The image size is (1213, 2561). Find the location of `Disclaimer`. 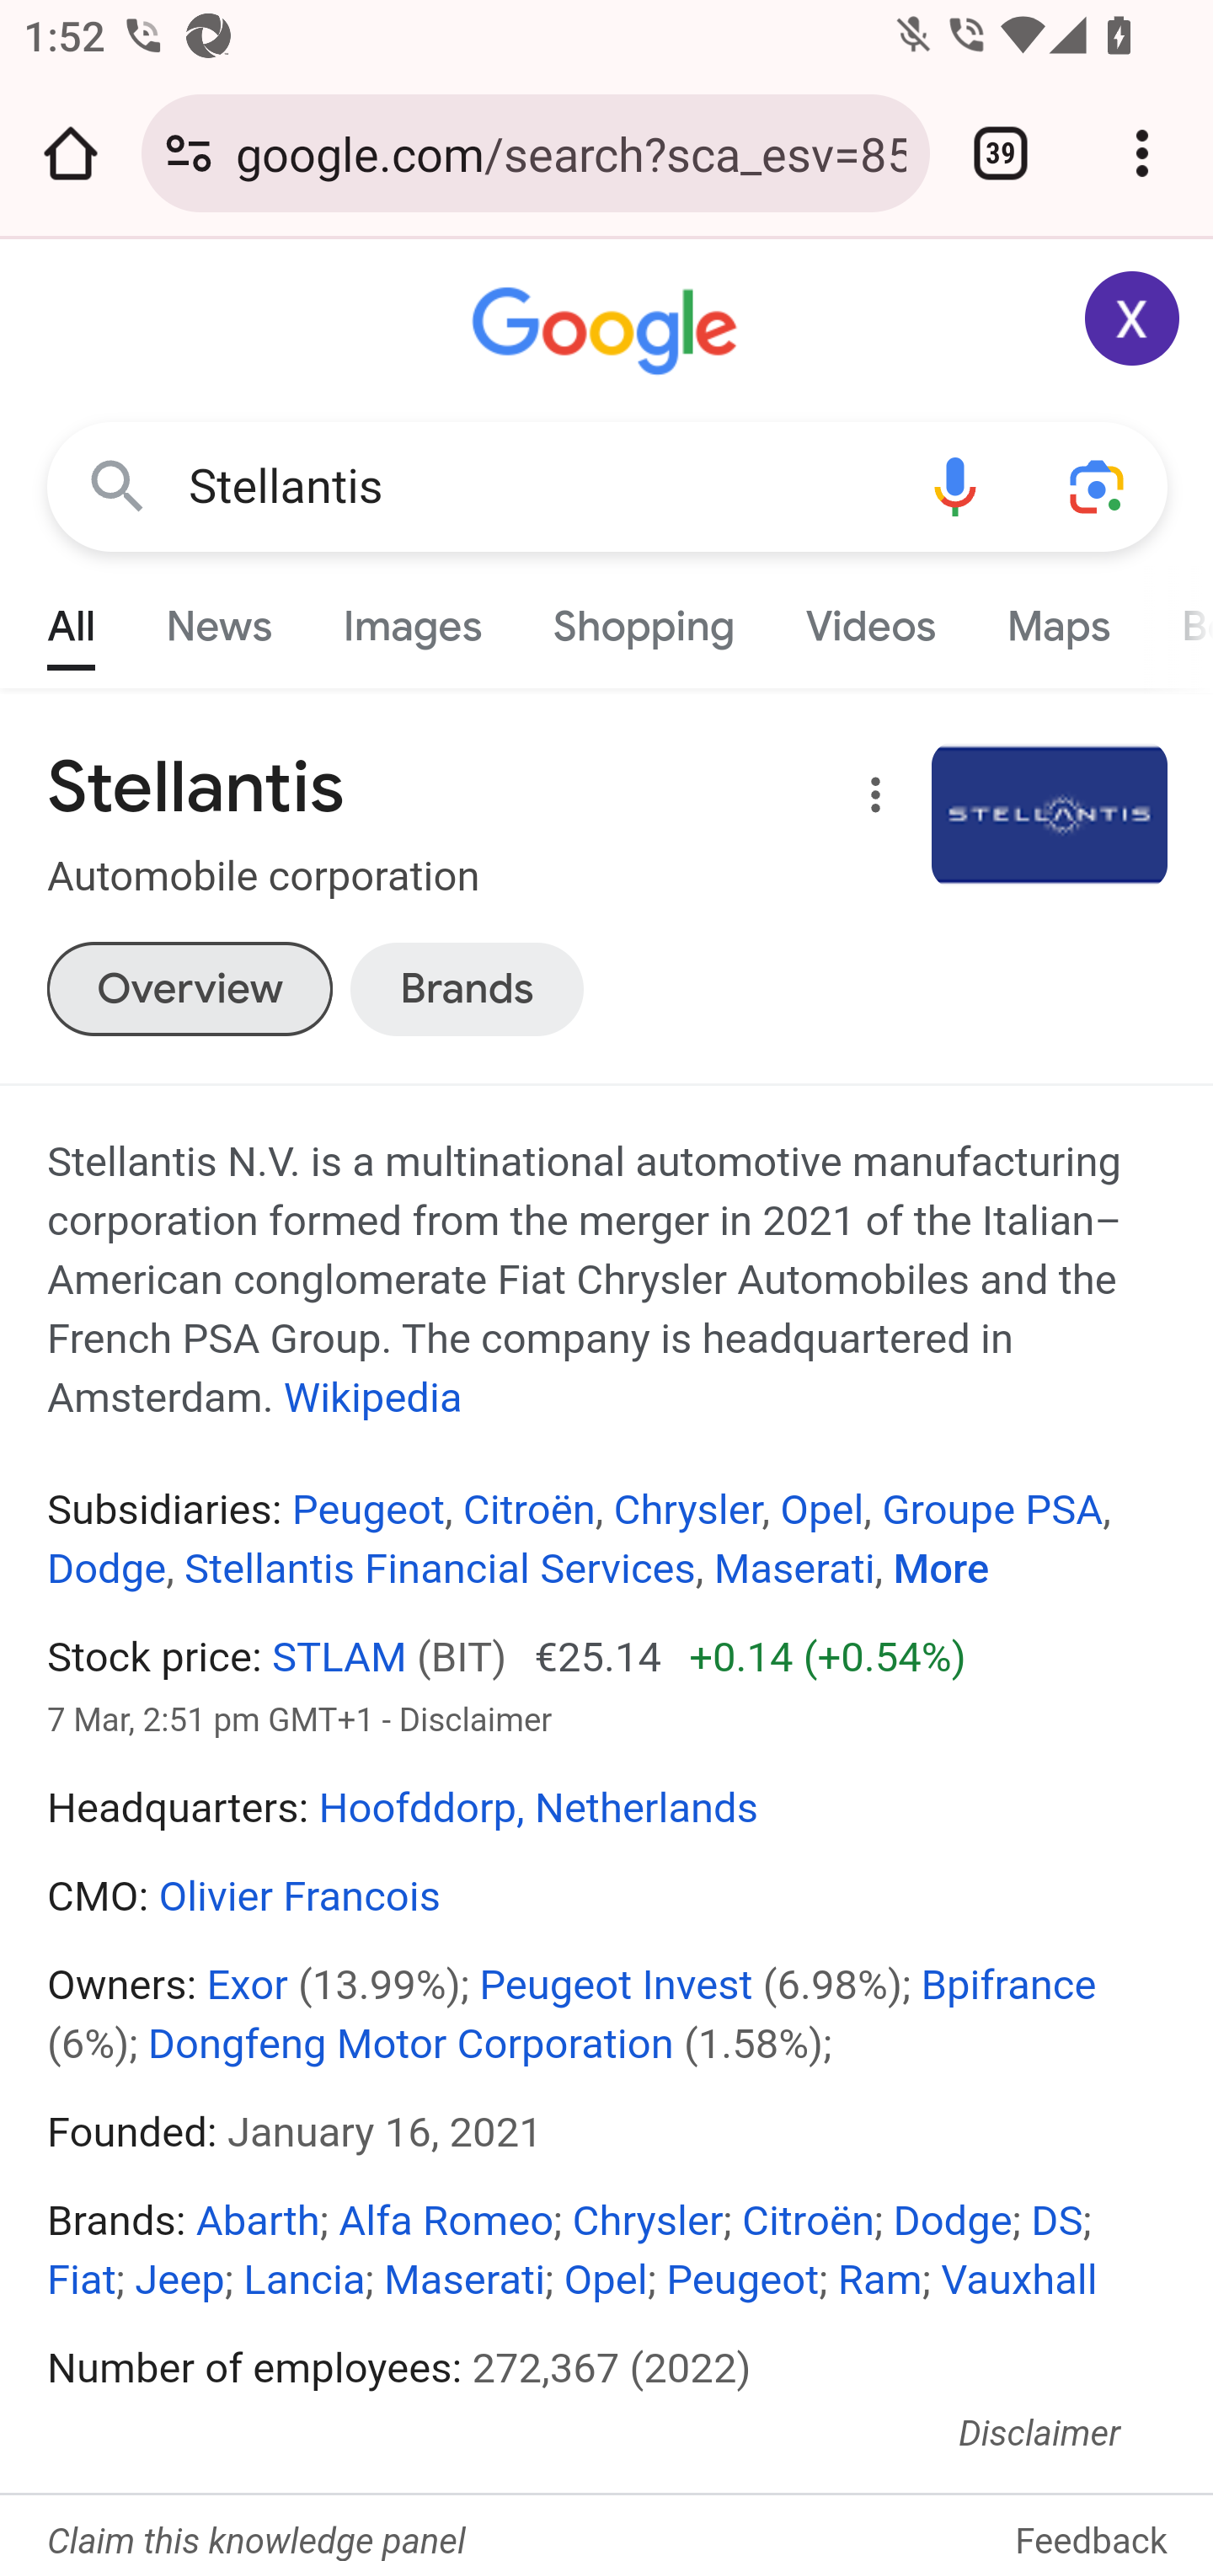

Disclaimer is located at coordinates (476, 1719).